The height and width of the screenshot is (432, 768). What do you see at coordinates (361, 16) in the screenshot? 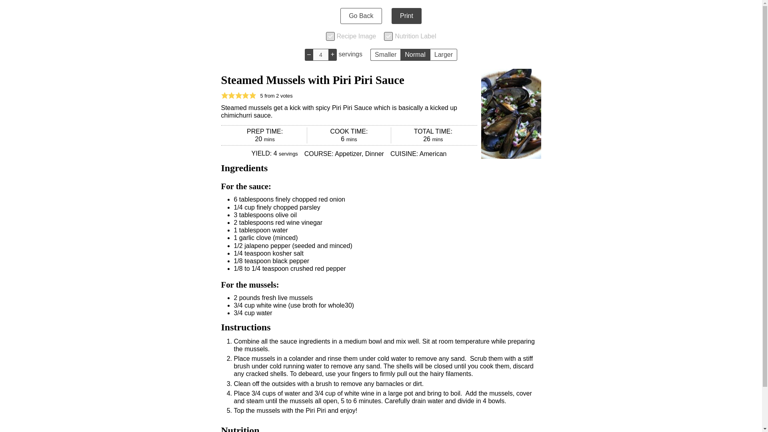
I see `Go Back` at bounding box center [361, 16].